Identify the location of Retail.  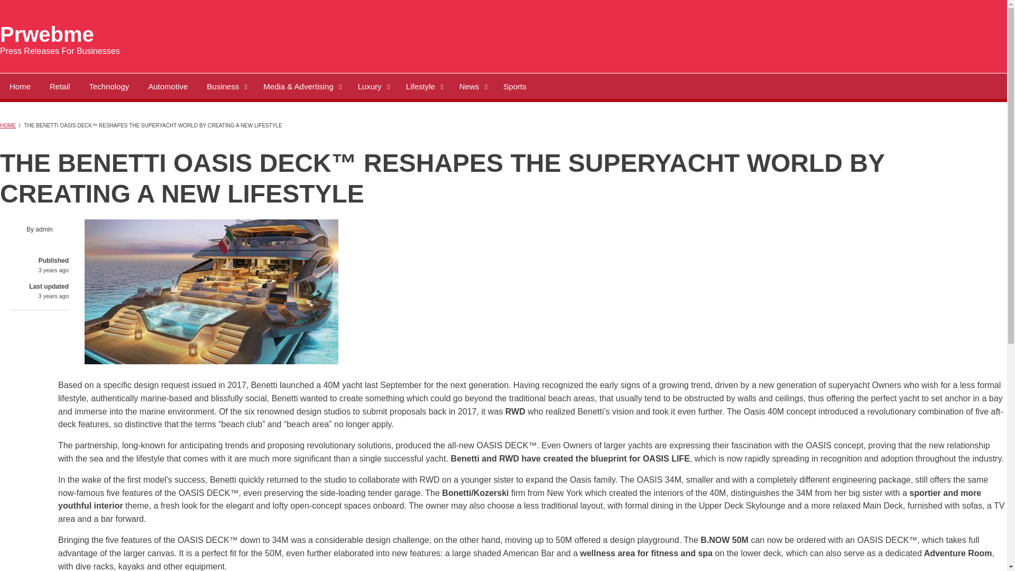
(59, 86).